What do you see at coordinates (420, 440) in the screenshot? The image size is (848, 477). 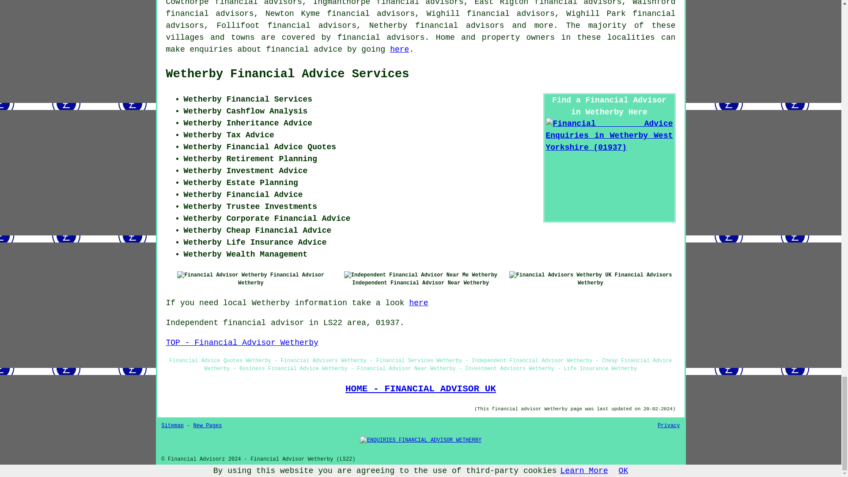 I see `ENQUIRIES FINANCIAL ADVISOR WETHERBY` at bounding box center [420, 440].